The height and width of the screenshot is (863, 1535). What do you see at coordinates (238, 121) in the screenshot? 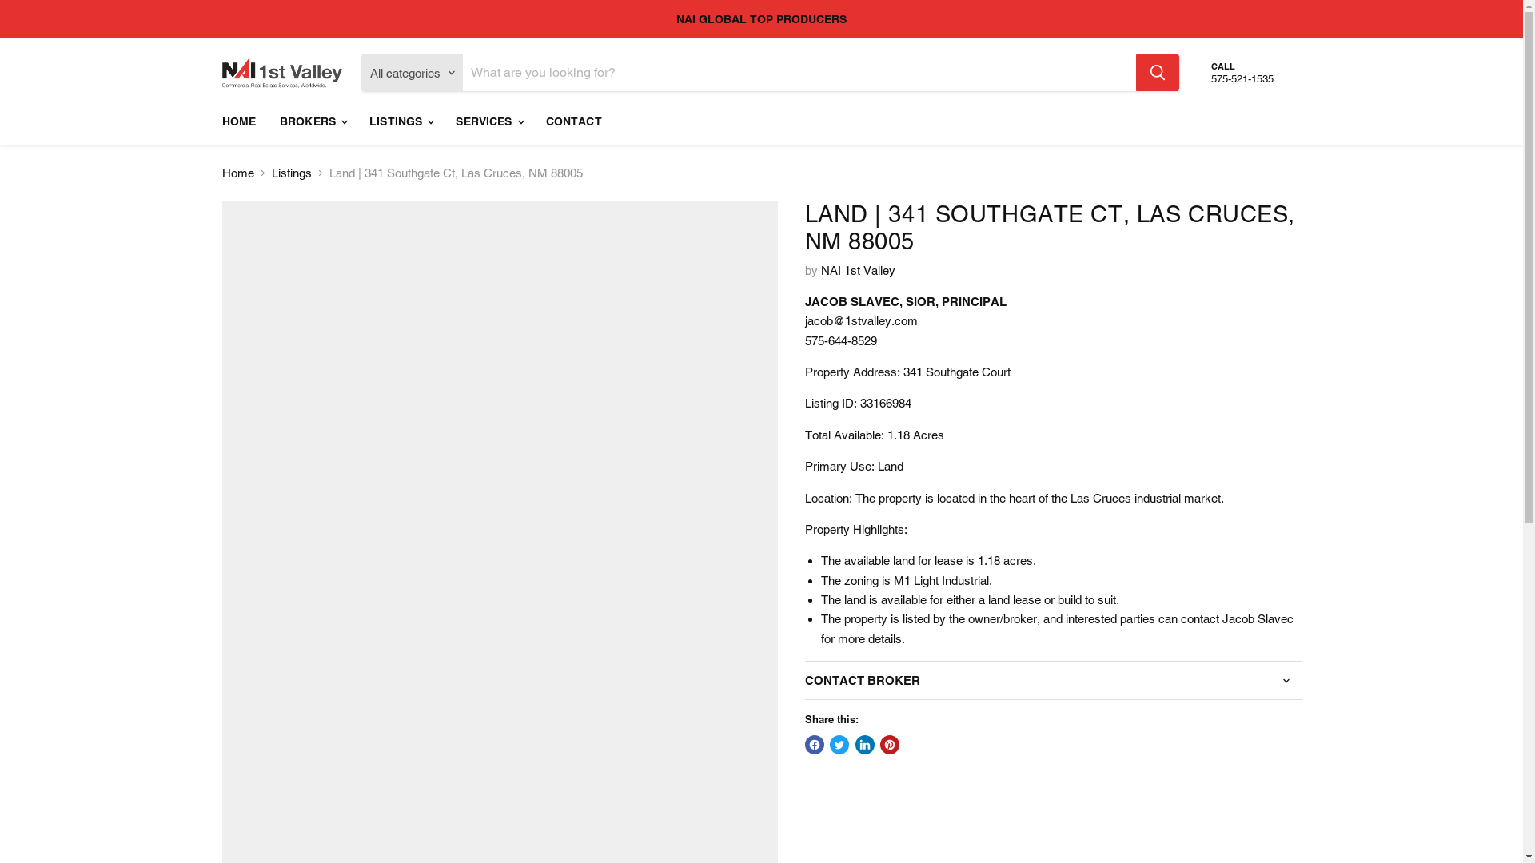
I see `HOME` at bounding box center [238, 121].